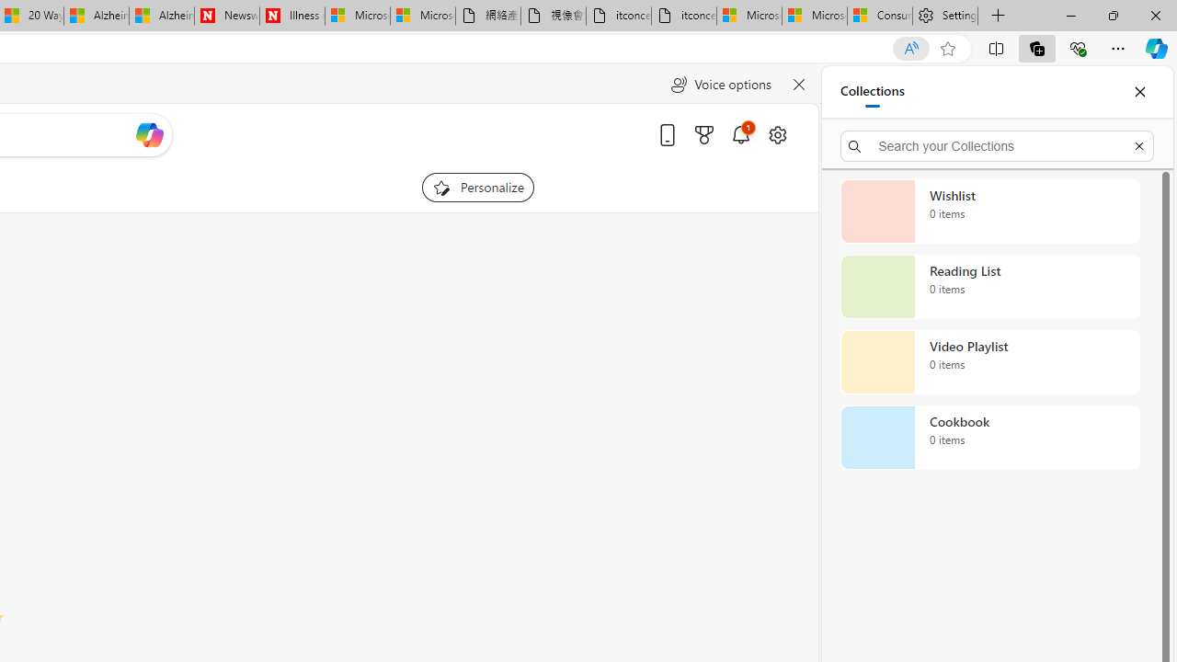 The width and height of the screenshot is (1177, 662). What do you see at coordinates (721, 85) in the screenshot?
I see `Voice options` at bounding box center [721, 85].